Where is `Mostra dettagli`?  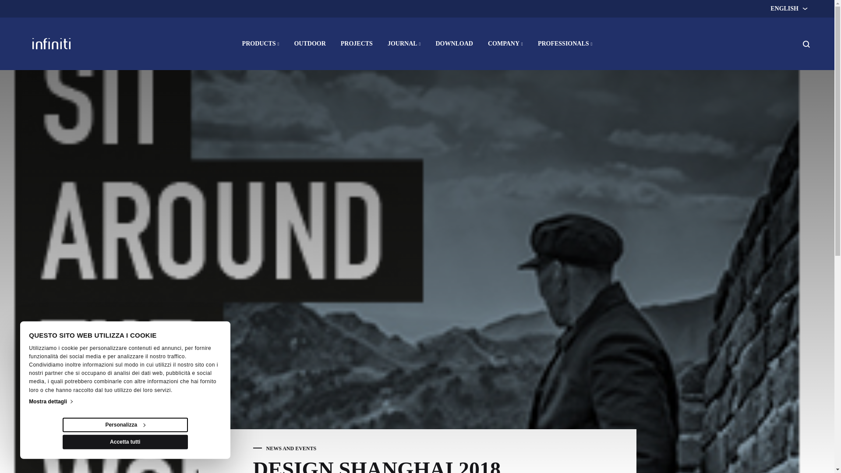 Mostra dettagli is located at coordinates (50, 401).